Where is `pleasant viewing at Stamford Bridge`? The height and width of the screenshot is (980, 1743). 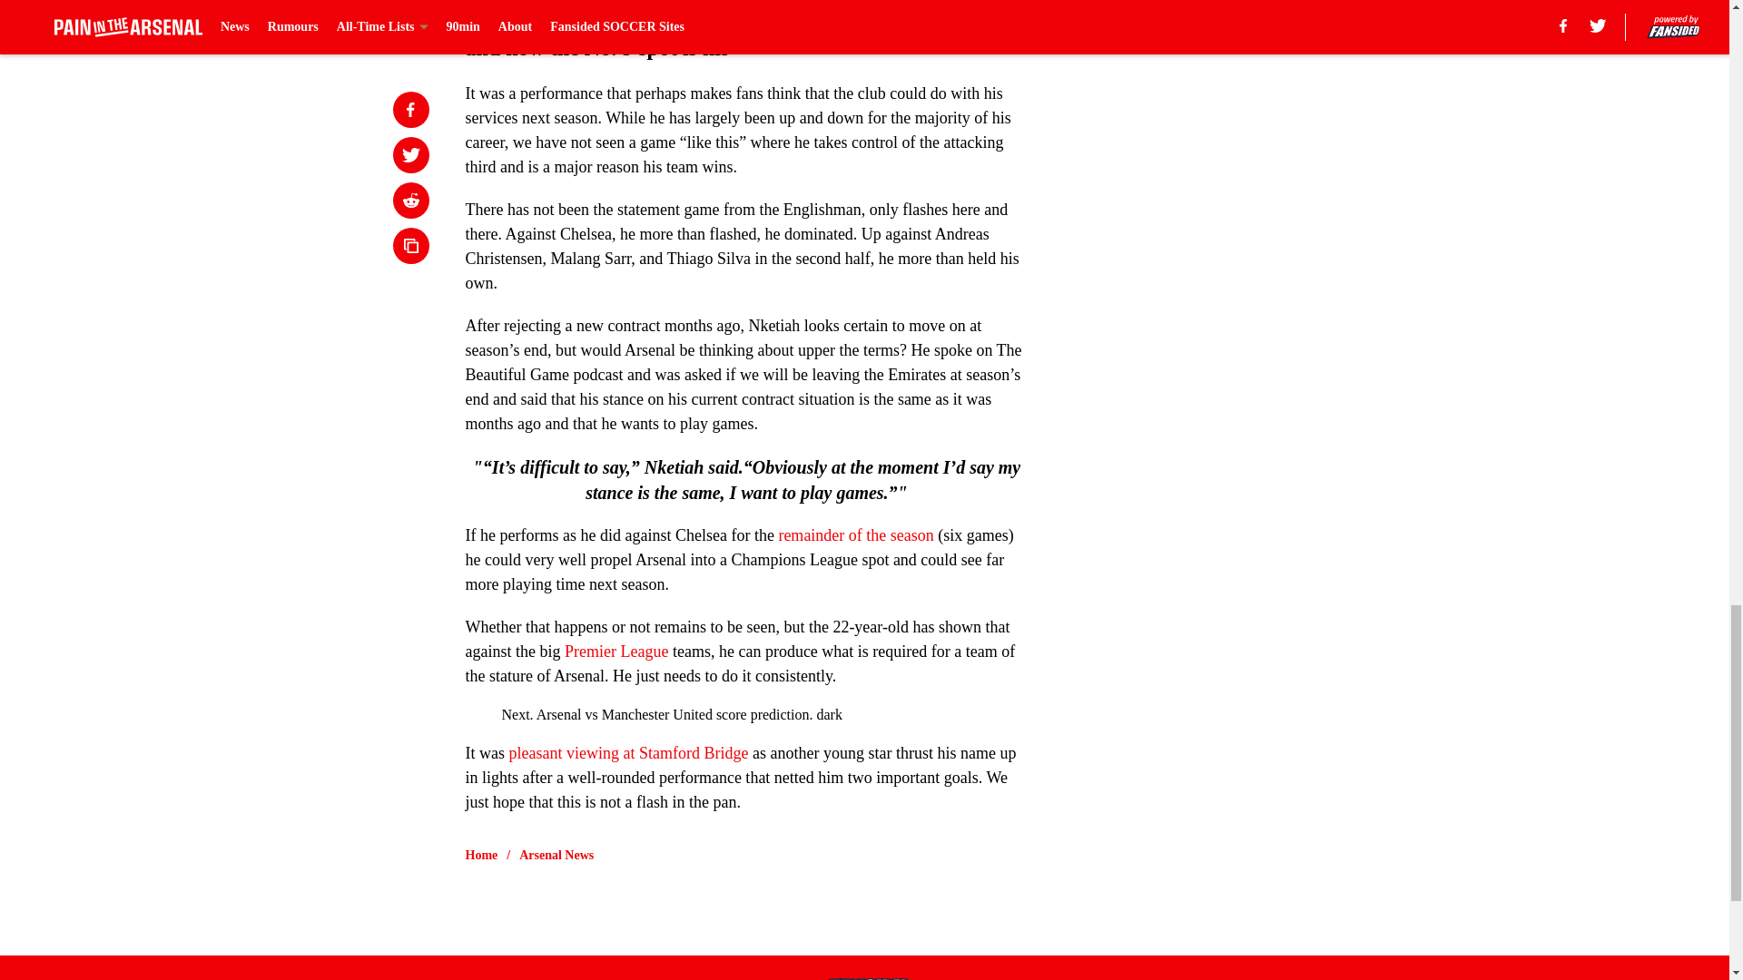
pleasant viewing at Stamford Bridge is located at coordinates (628, 753).